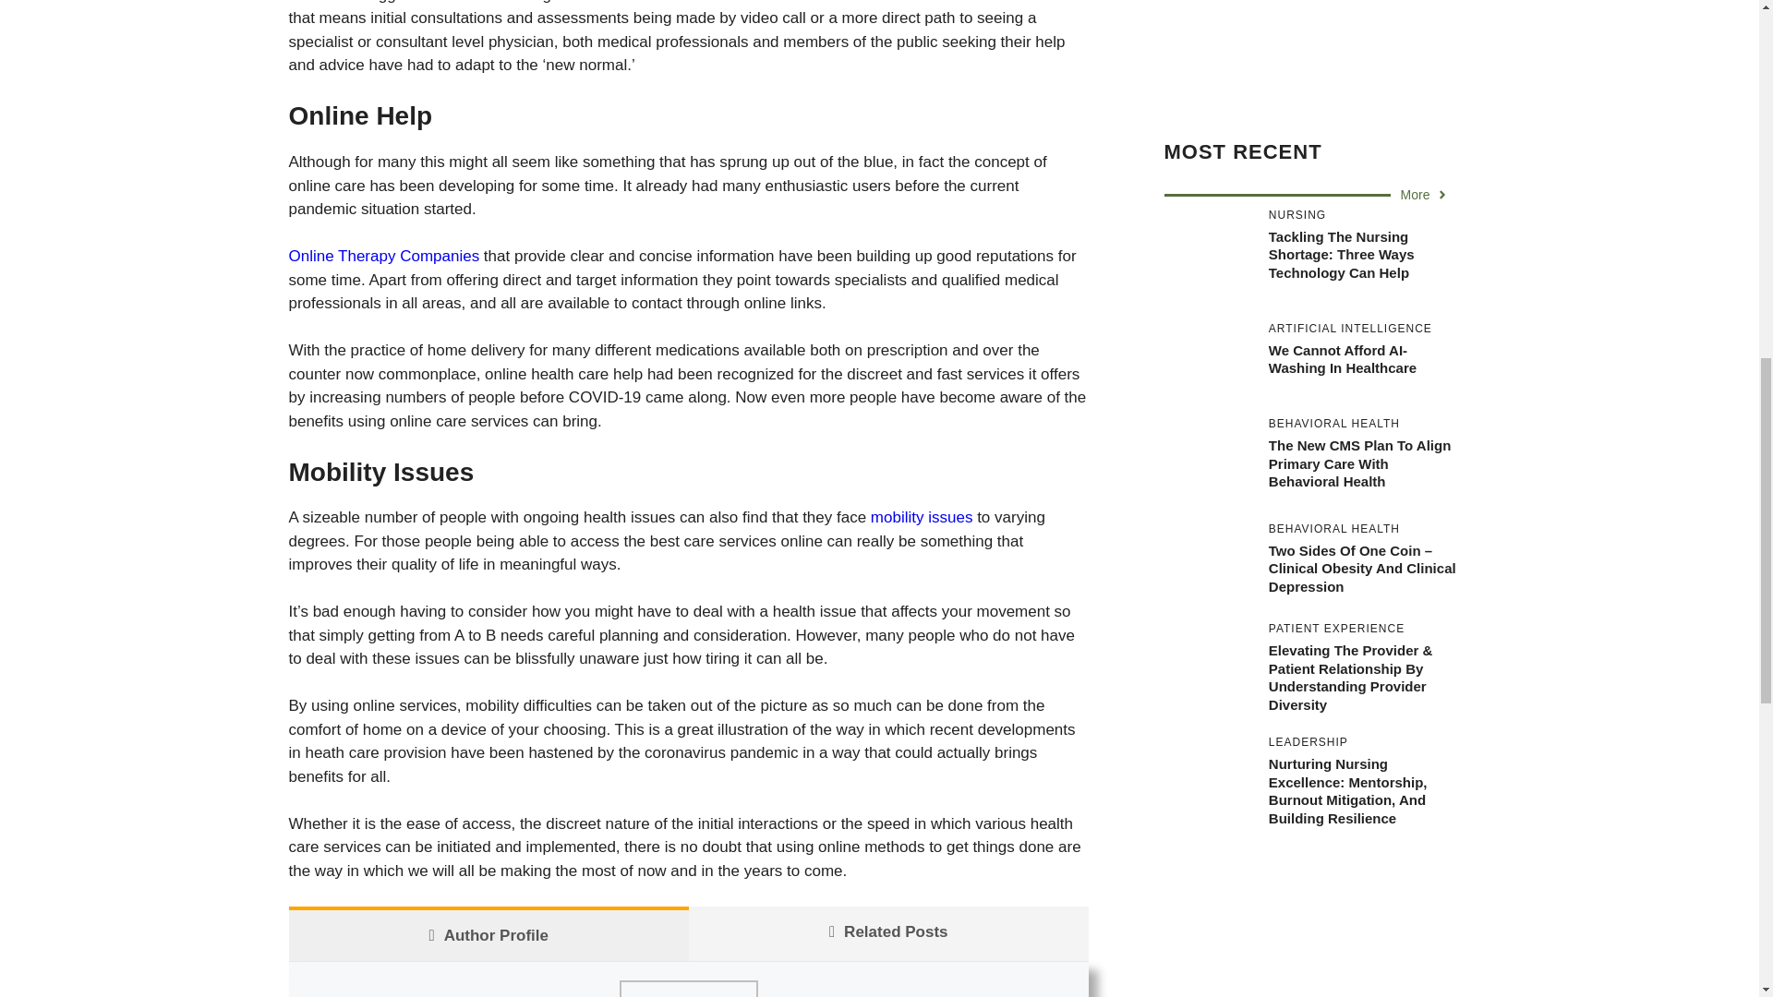 This screenshot has width=1773, height=997. Describe the element at coordinates (687, 988) in the screenshot. I see `How to access the best care services online 1` at that location.